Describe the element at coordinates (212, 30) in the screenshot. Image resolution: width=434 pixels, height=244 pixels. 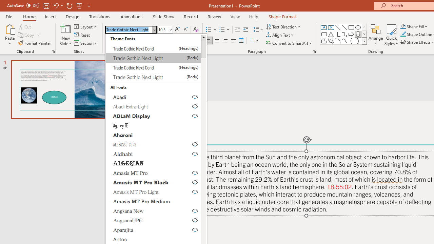
I see `Bullets` at that location.